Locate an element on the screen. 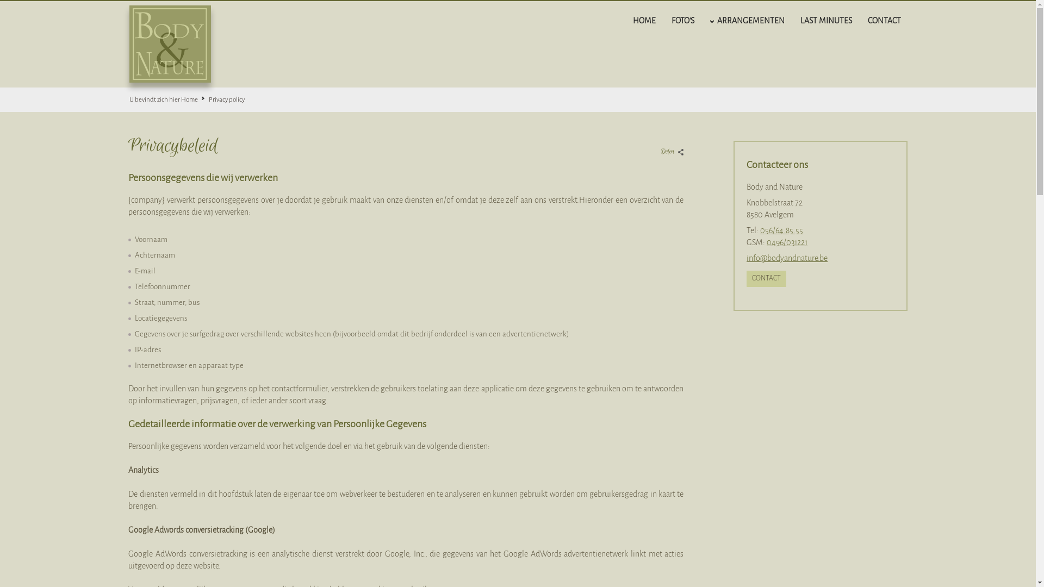  CONTACT is located at coordinates (884, 20).